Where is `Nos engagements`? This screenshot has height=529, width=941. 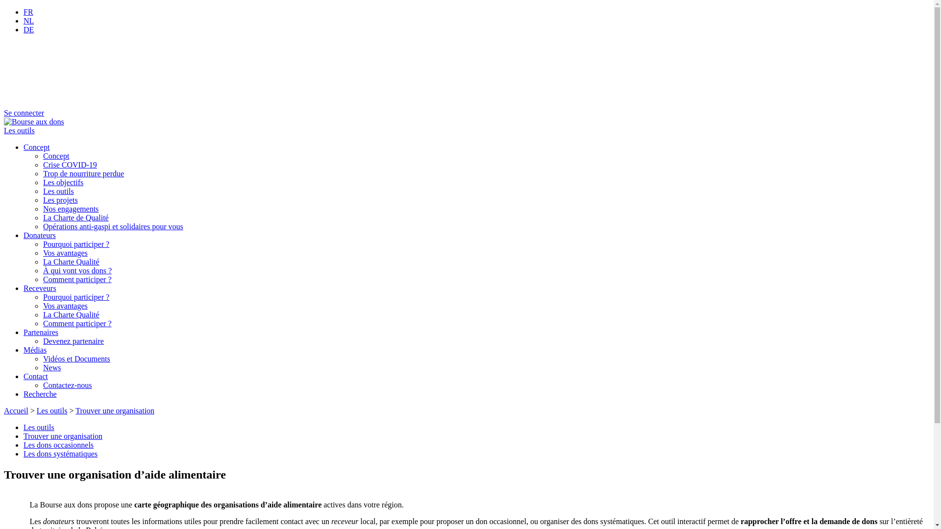
Nos engagements is located at coordinates (71, 209).